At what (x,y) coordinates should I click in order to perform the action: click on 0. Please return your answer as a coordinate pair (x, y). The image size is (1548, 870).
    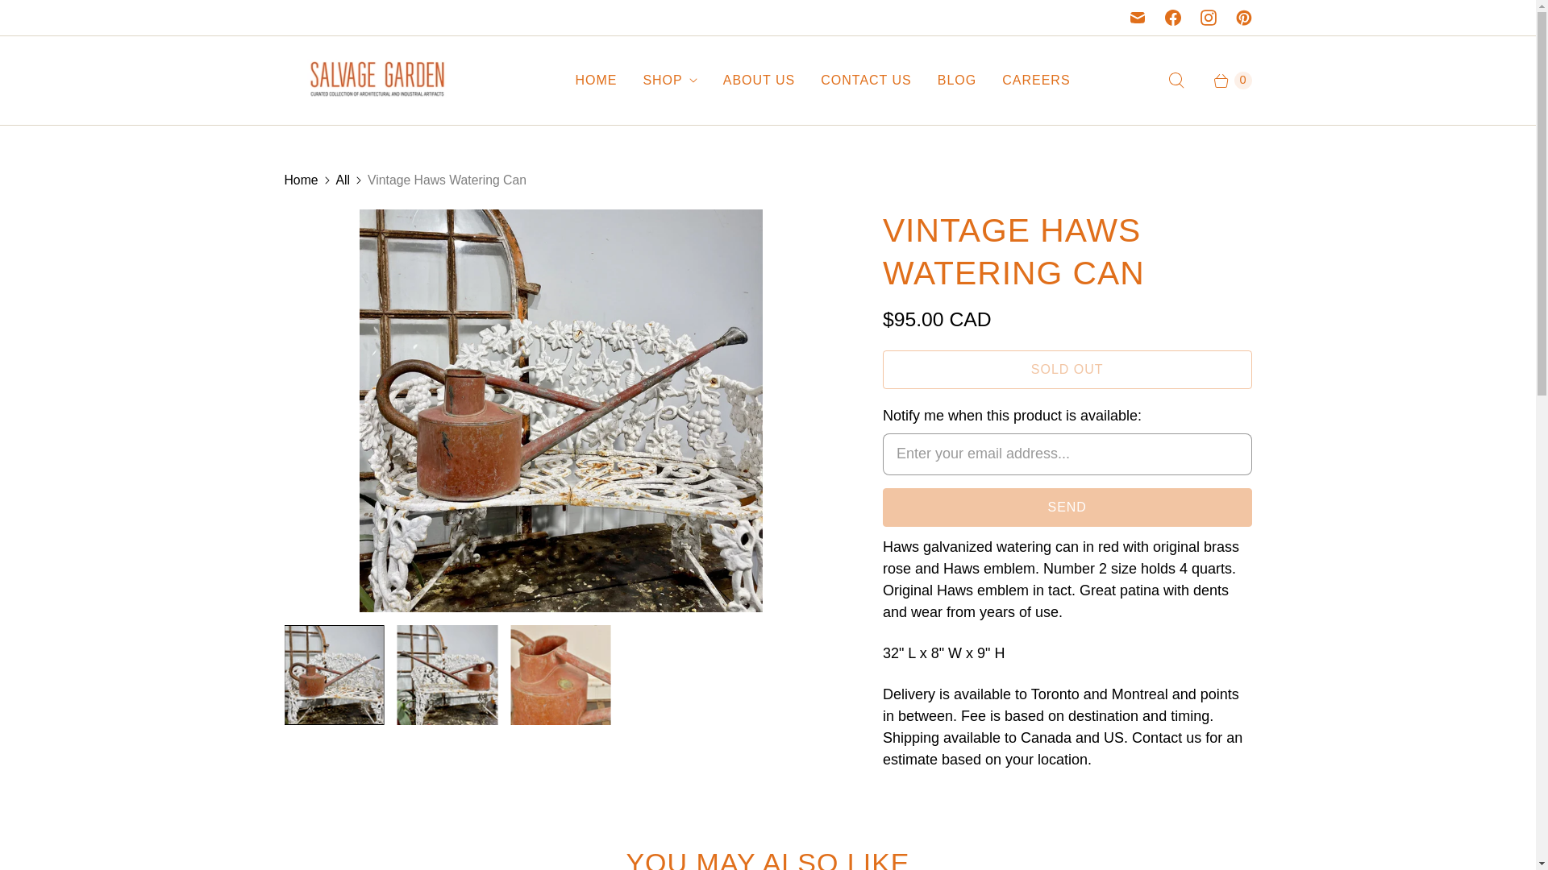
    Looking at the image, I should click on (1224, 81).